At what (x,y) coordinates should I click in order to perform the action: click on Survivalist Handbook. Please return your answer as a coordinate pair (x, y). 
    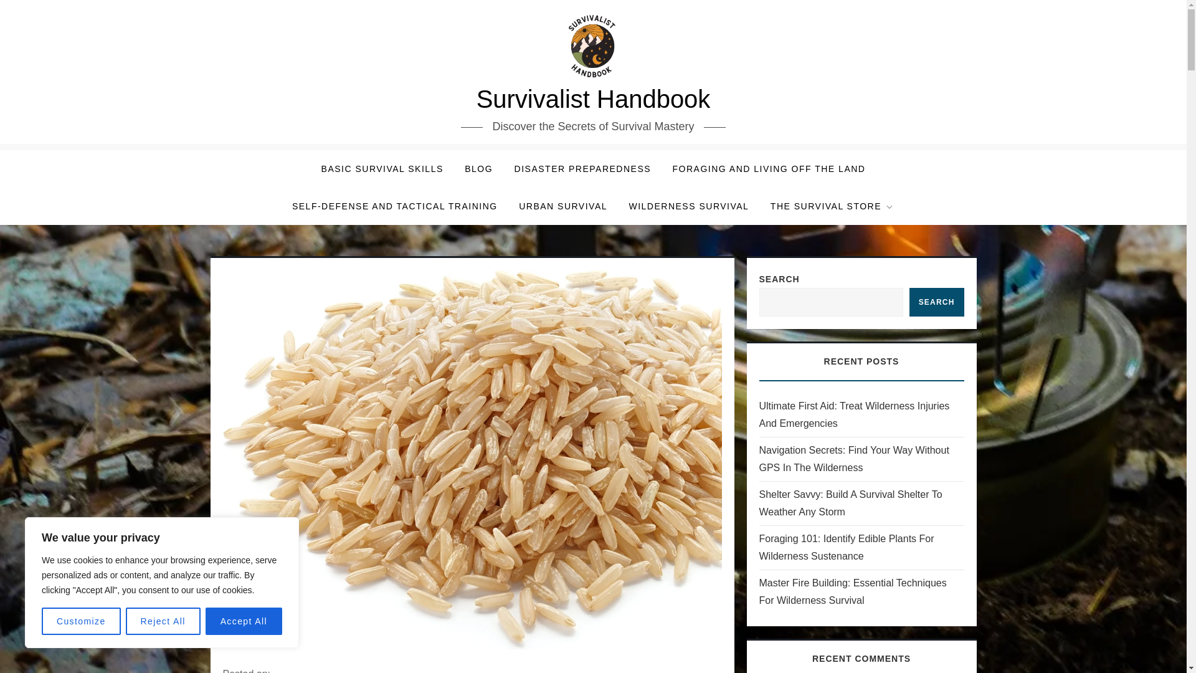
    Looking at the image, I should click on (593, 99).